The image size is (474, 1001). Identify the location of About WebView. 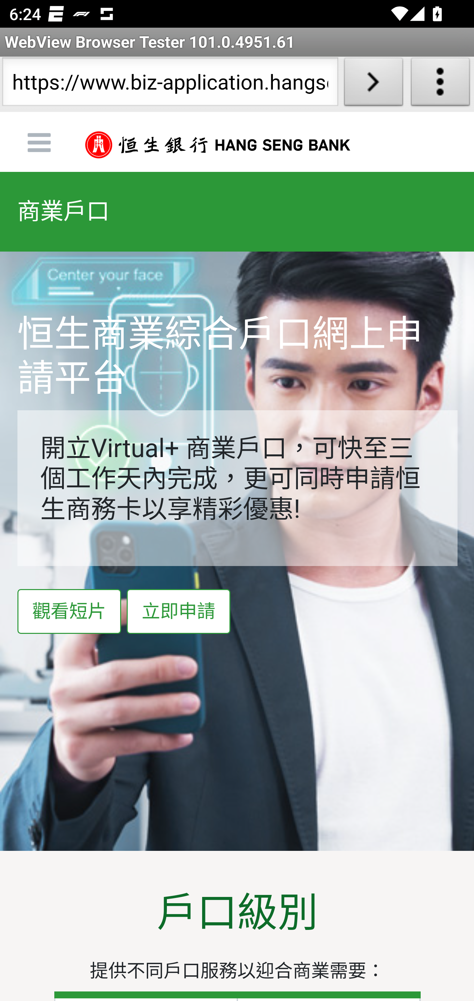
(440, 84).